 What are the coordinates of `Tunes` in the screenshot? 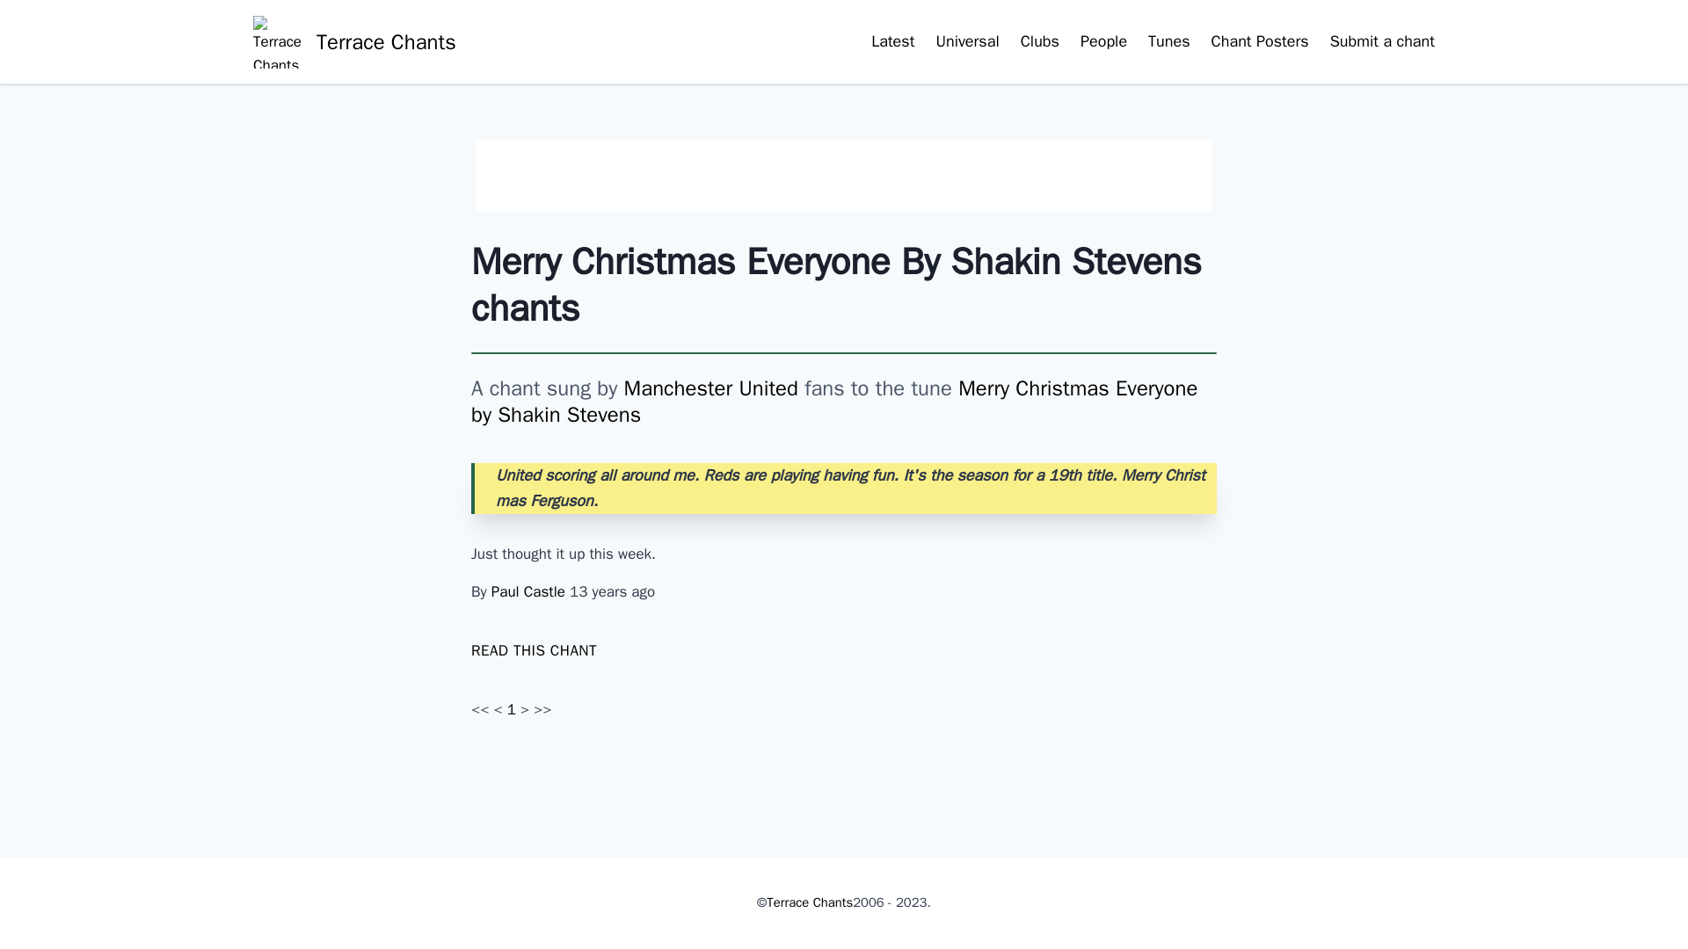 It's located at (1168, 41).